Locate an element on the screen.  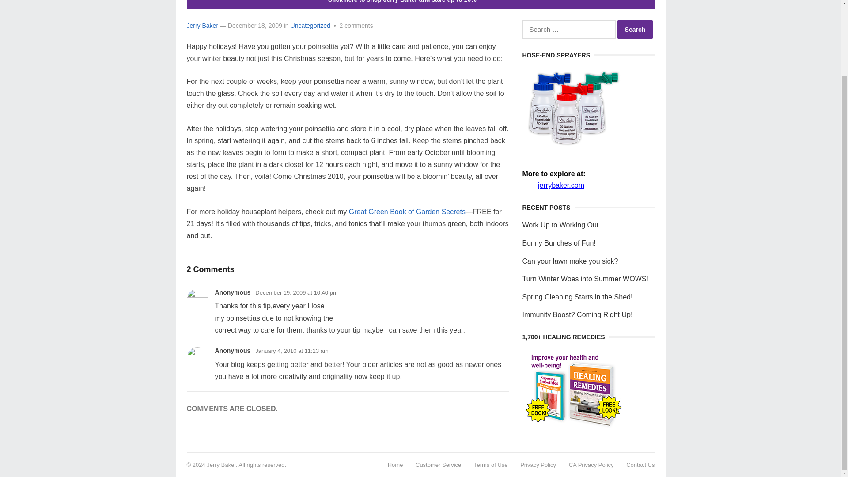
Jerry Baker is located at coordinates (202, 25).